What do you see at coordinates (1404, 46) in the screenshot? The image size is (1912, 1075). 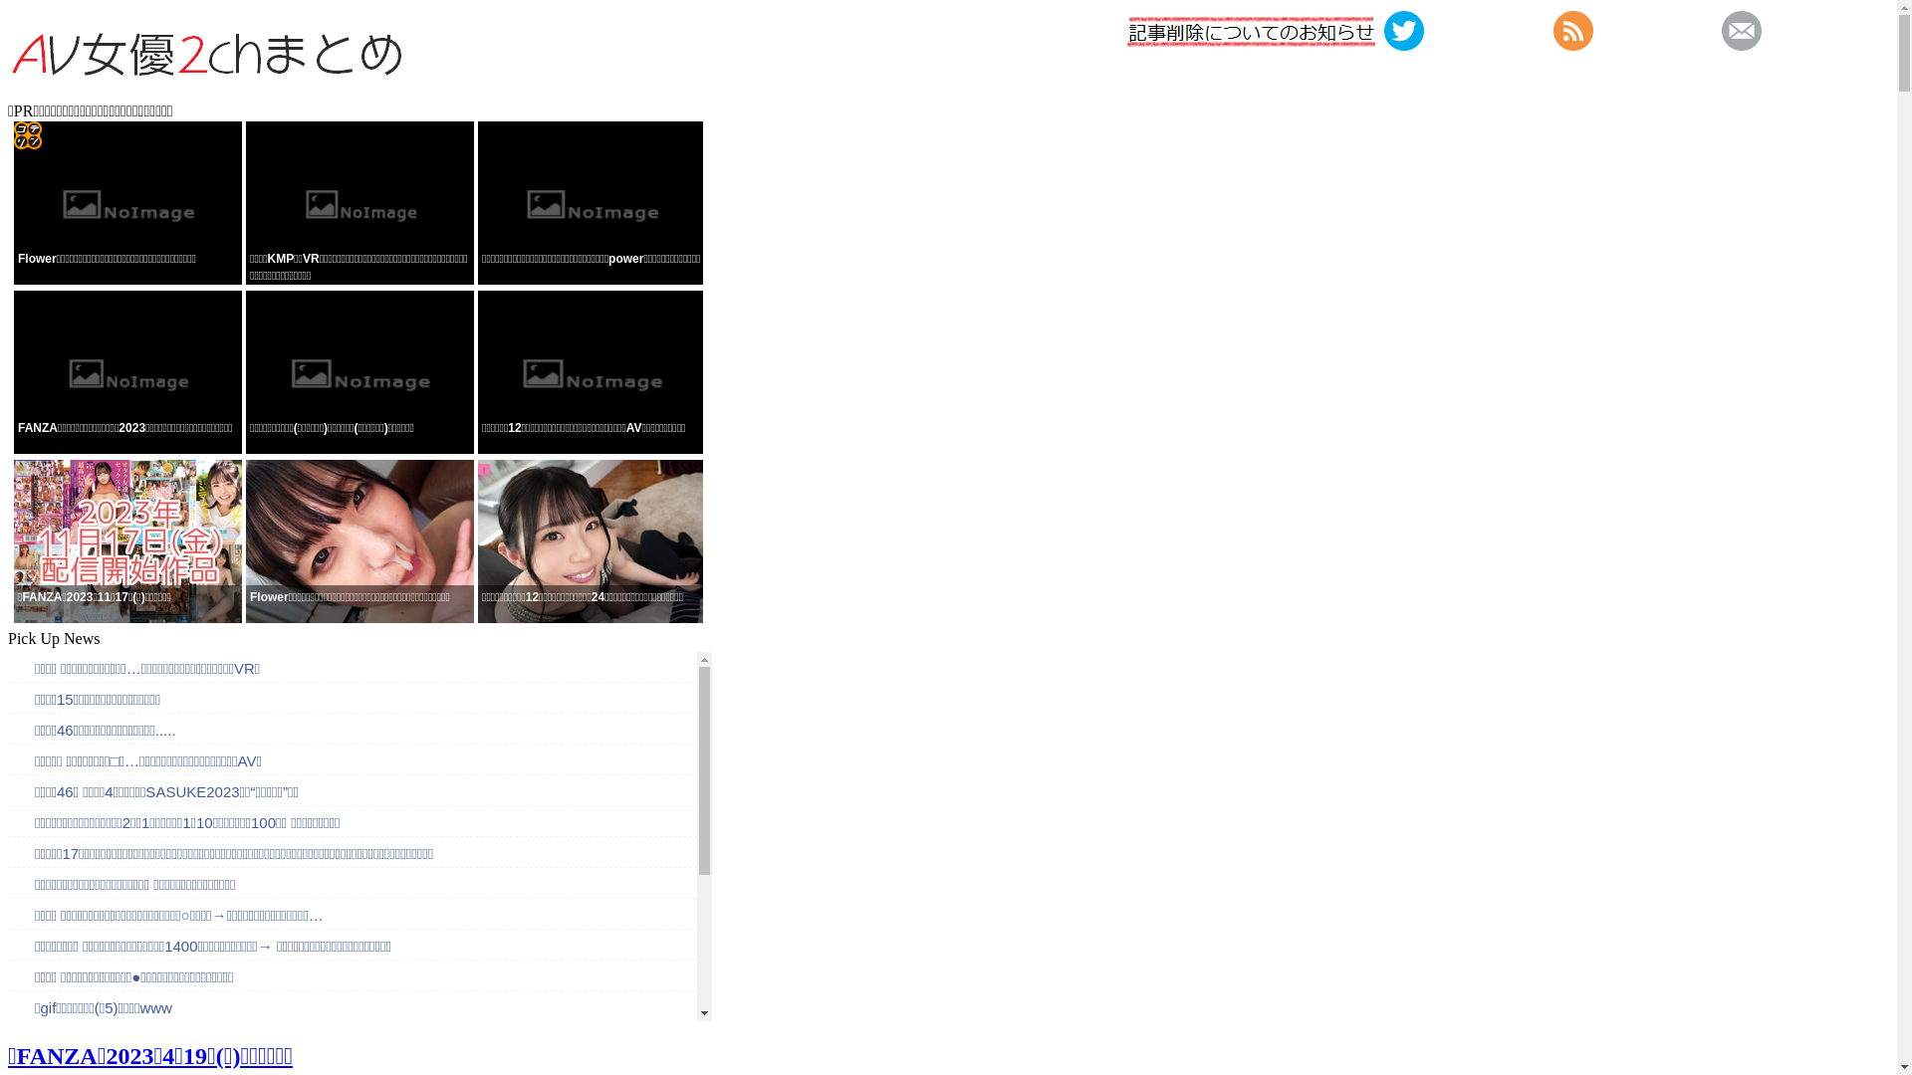 I see `https://twitter.com/2chavcom` at bounding box center [1404, 46].